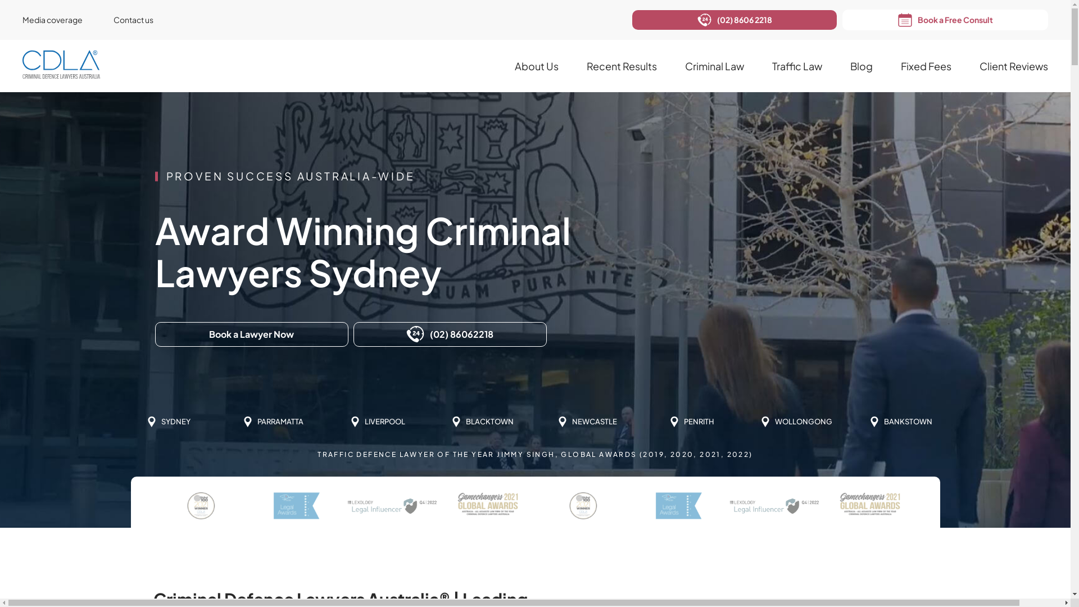 The height and width of the screenshot is (607, 1079). What do you see at coordinates (622, 66) in the screenshot?
I see `Recent Results` at bounding box center [622, 66].